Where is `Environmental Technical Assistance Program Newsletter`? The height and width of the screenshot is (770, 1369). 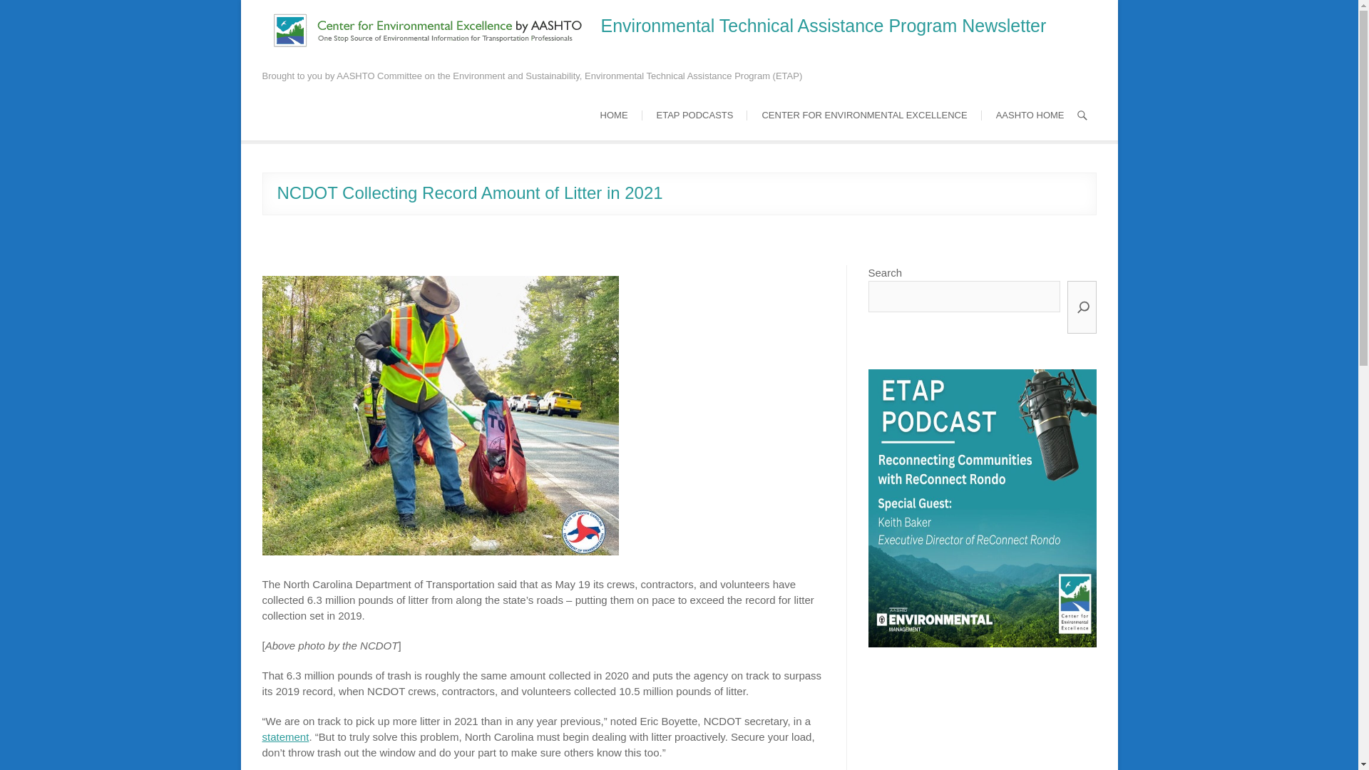 Environmental Technical Assistance Program Newsletter is located at coordinates (823, 26).